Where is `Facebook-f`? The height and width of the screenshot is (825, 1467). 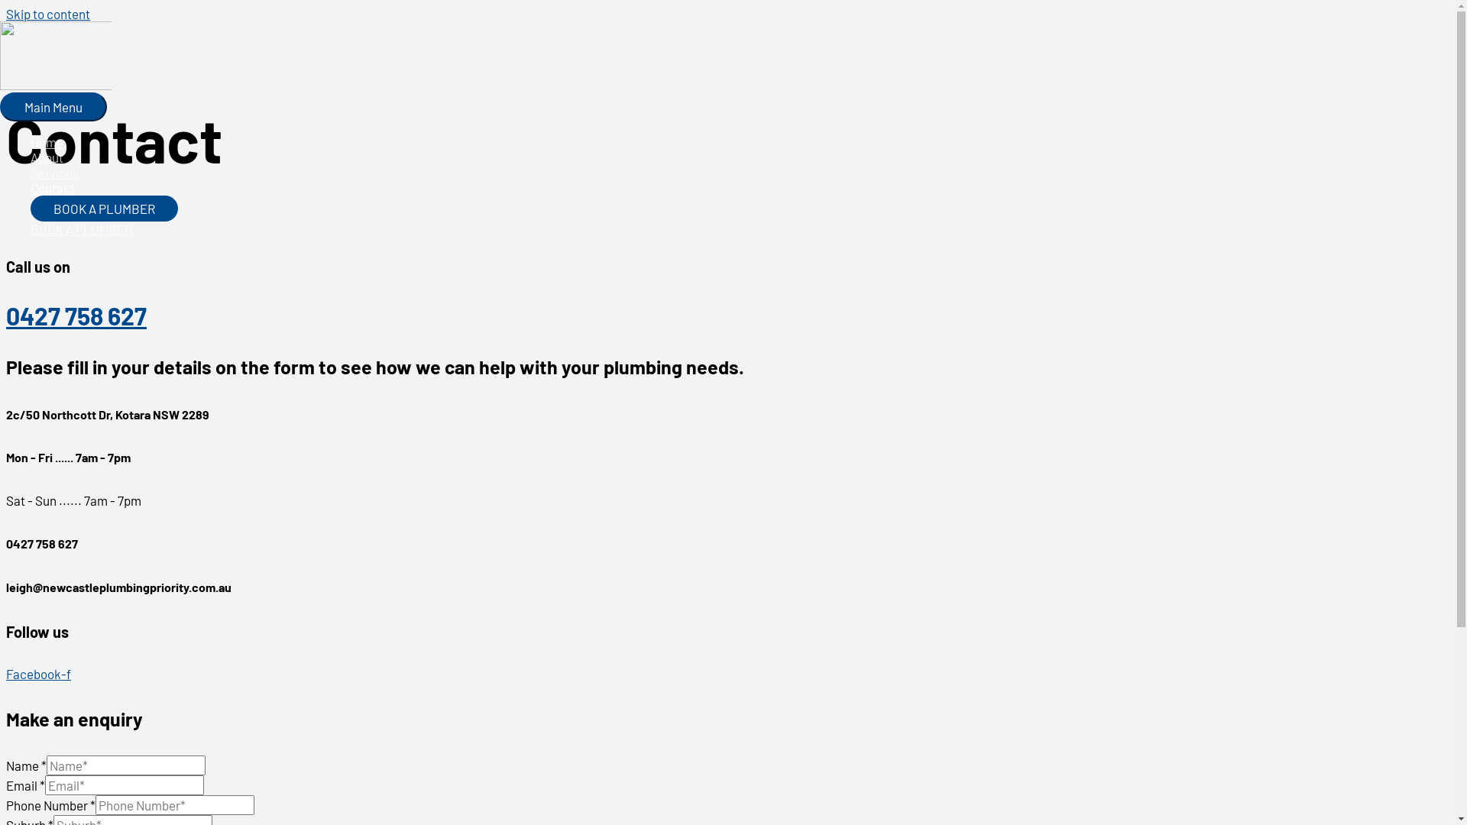
Facebook-f is located at coordinates (38, 674).